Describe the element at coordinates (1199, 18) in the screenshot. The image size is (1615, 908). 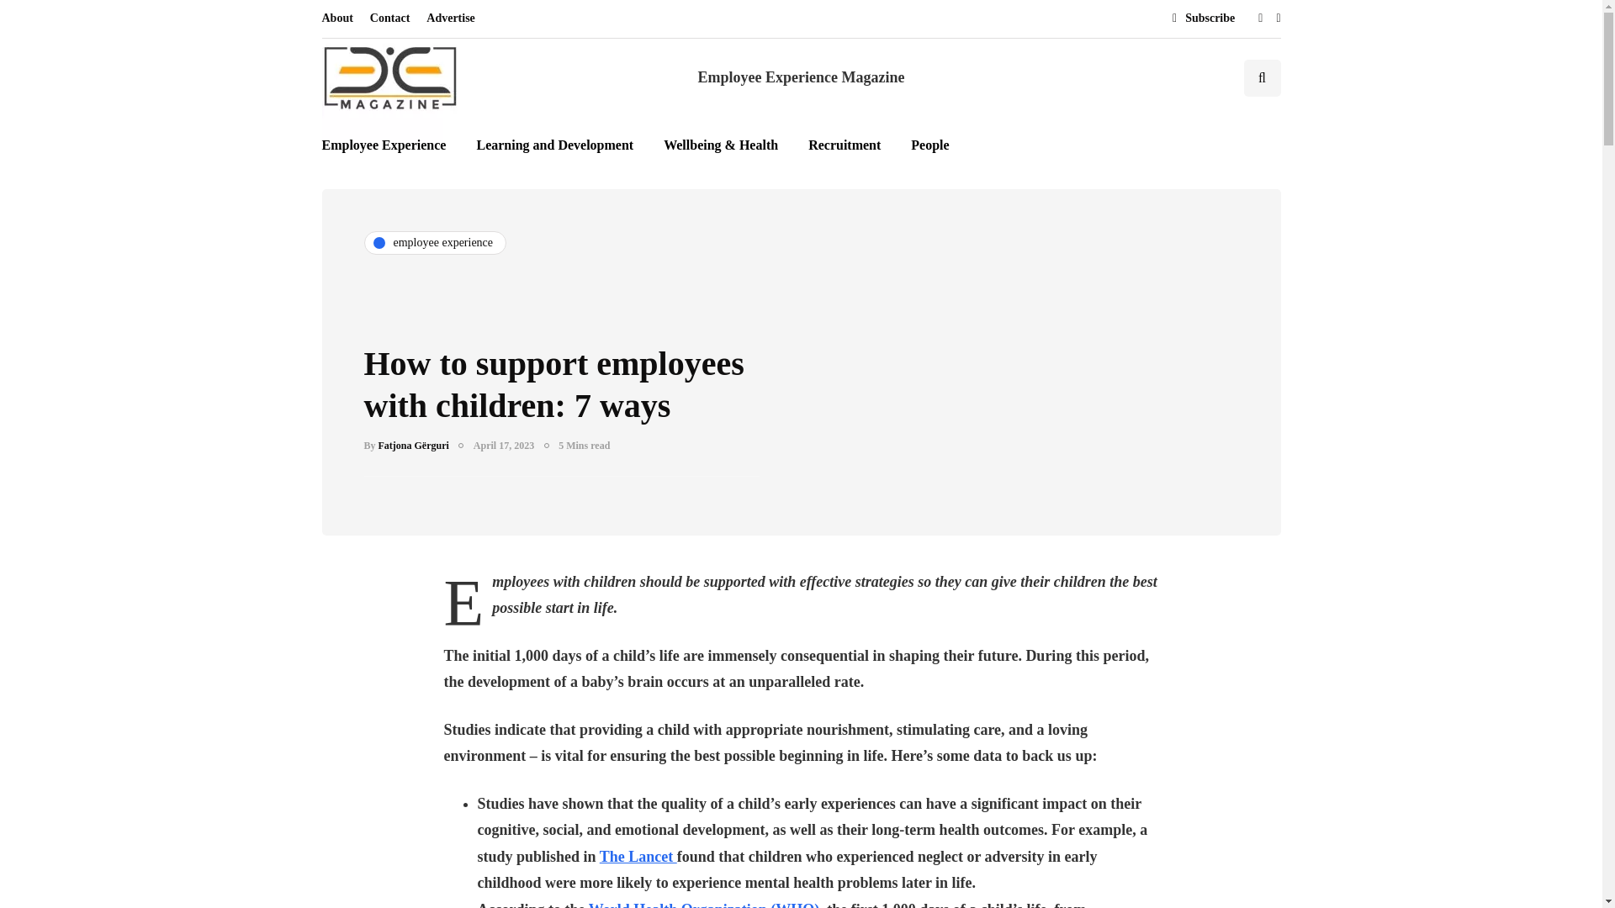
I see `Subscribe` at that location.